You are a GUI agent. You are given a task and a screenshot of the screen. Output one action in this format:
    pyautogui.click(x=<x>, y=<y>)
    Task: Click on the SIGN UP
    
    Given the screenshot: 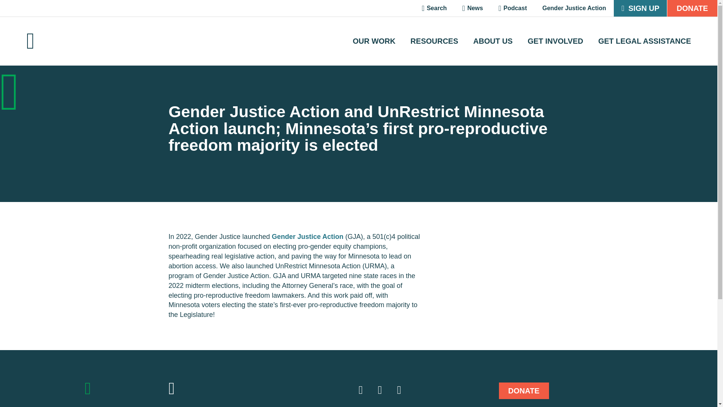 What is the action you would take?
    pyautogui.click(x=640, y=8)
    